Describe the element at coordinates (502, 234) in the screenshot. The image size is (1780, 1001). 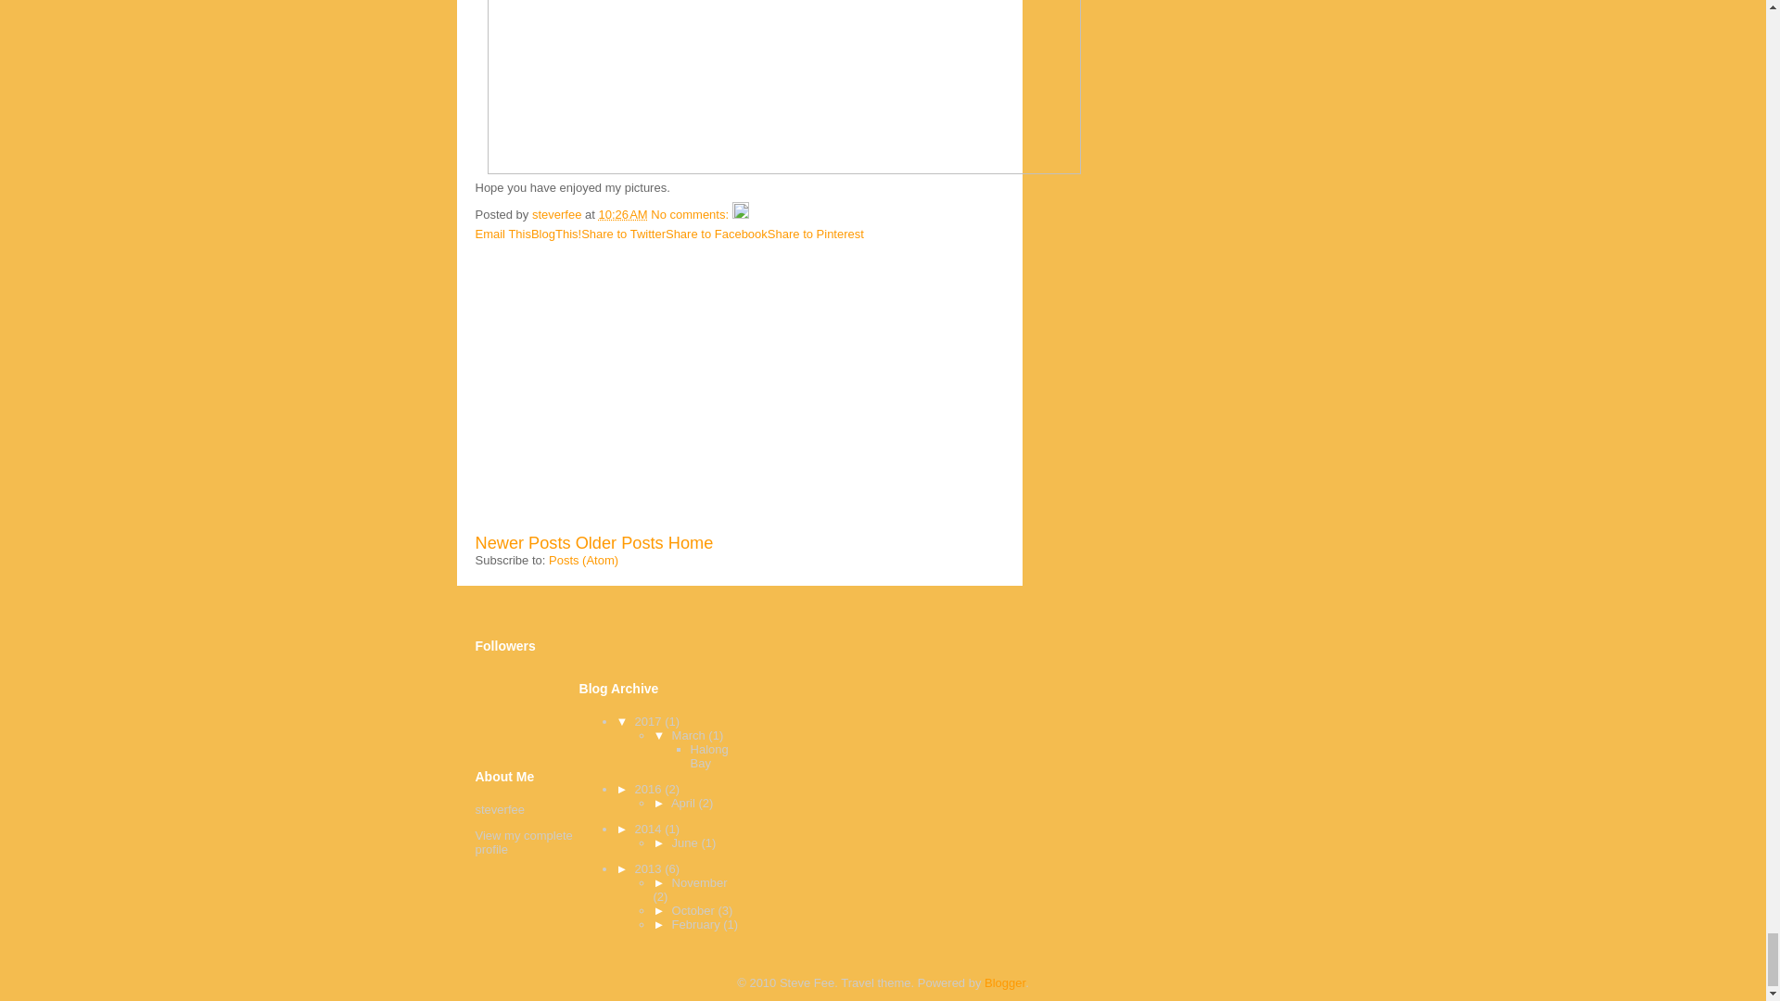
I see `Email This` at that location.